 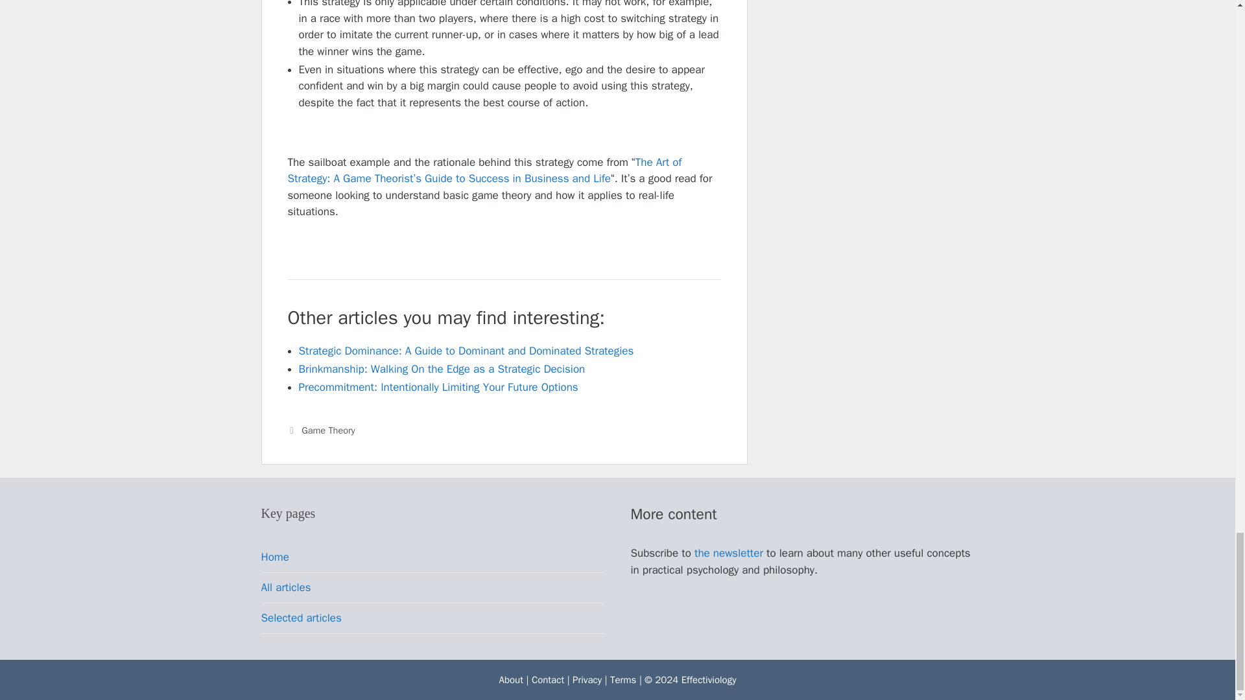 What do you see at coordinates (511, 680) in the screenshot?
I see `About` at bounding box center [511, 680].